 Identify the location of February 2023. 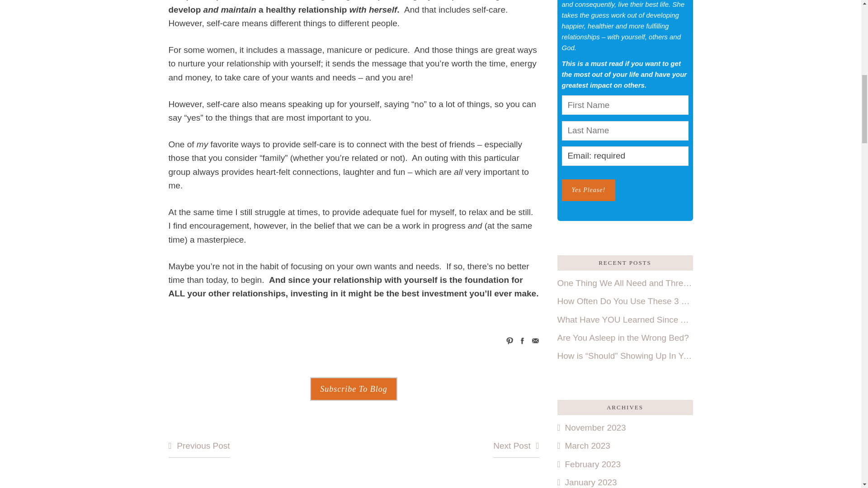
(589, 464).